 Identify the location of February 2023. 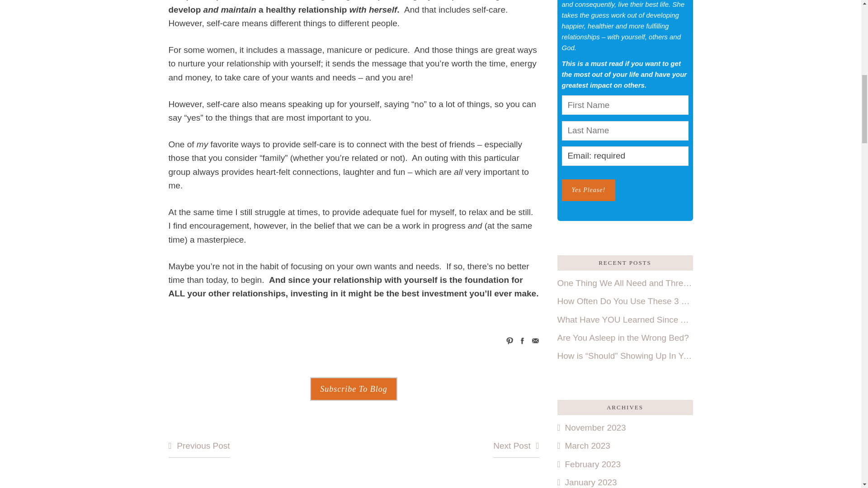
(589, 464).